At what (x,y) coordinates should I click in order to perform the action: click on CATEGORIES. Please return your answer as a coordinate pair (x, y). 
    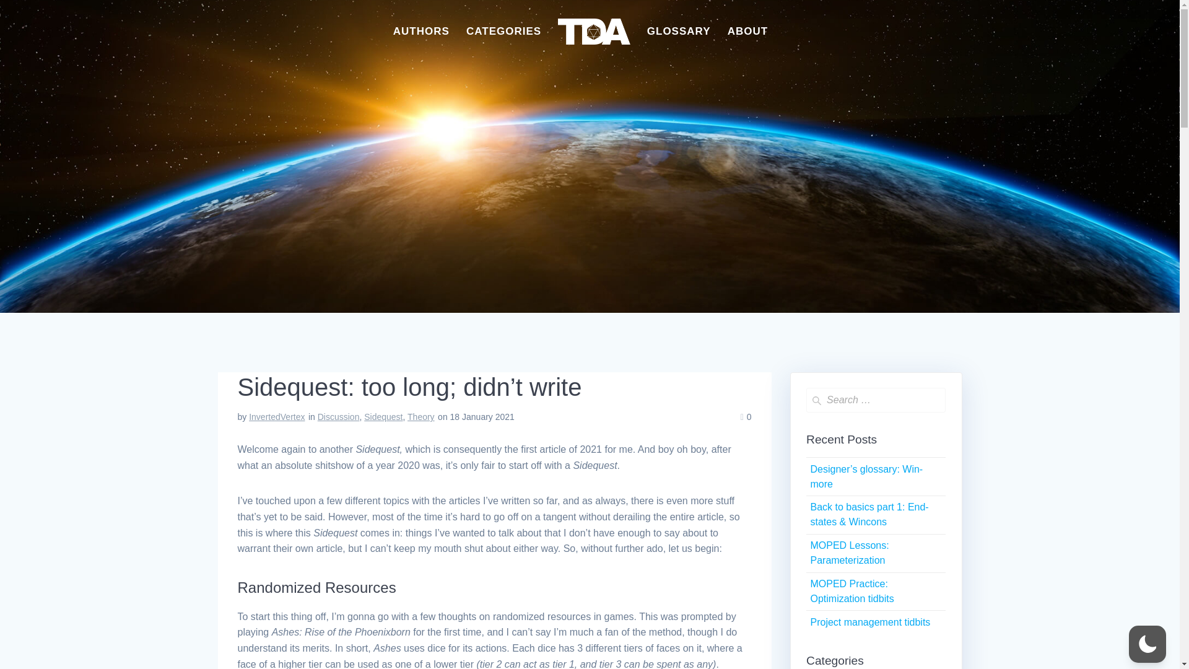
    Looking at the image, I should click on (503, 32).